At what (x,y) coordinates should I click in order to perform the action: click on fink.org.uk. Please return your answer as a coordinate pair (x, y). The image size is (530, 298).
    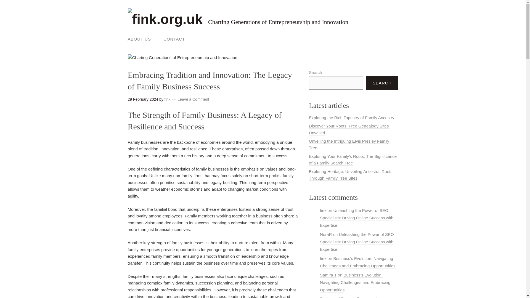
    Looking at the image, I should click on (165, 19).